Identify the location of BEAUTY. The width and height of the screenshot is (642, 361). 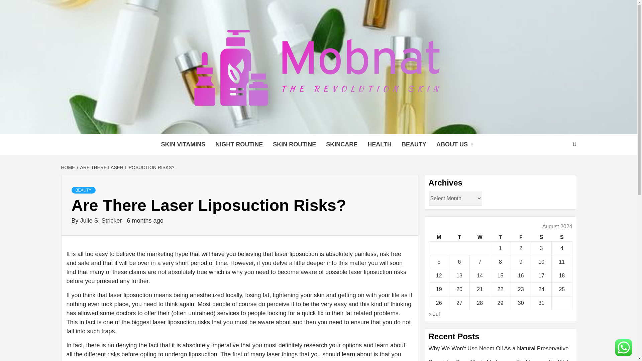
(84, 190).